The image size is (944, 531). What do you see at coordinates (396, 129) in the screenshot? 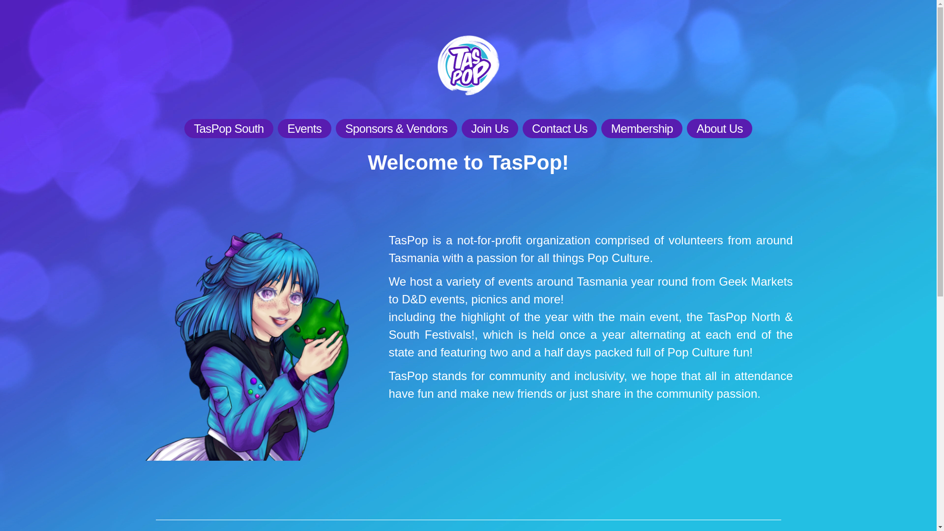
I see `Sponsors & Vendors` at bounding box center [396, 129].